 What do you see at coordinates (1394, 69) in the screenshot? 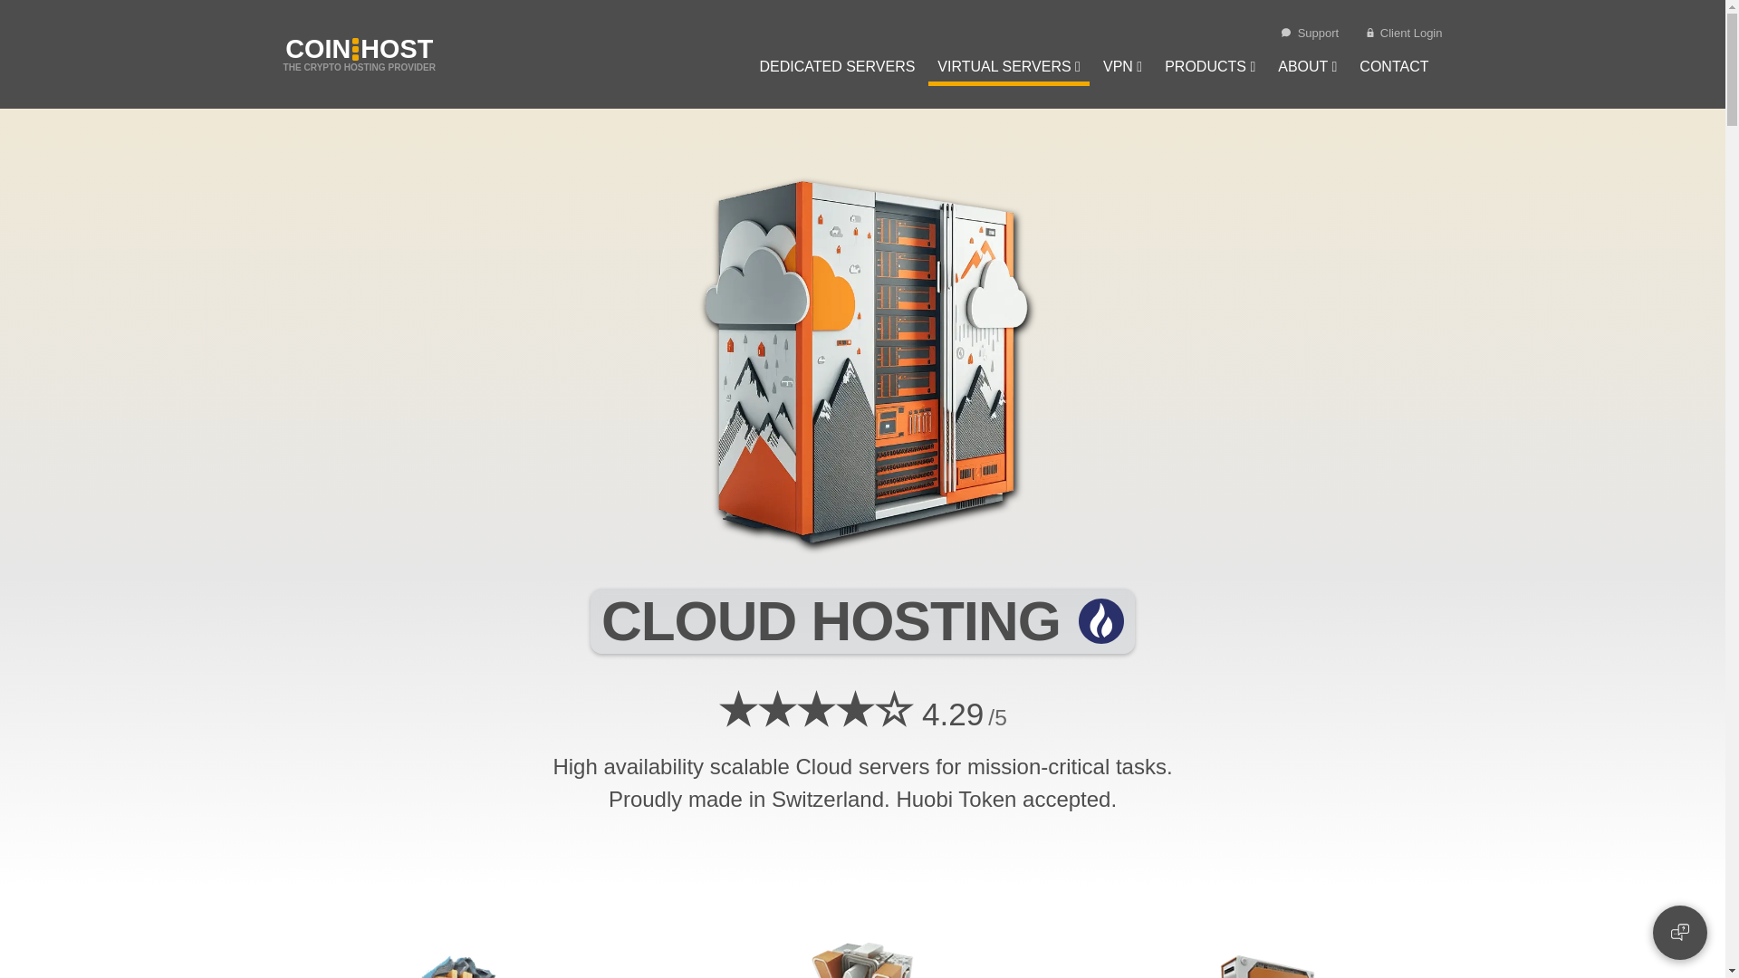
I see `Average rating: 4.29 out of 5` at bounding box center [1394, 69].